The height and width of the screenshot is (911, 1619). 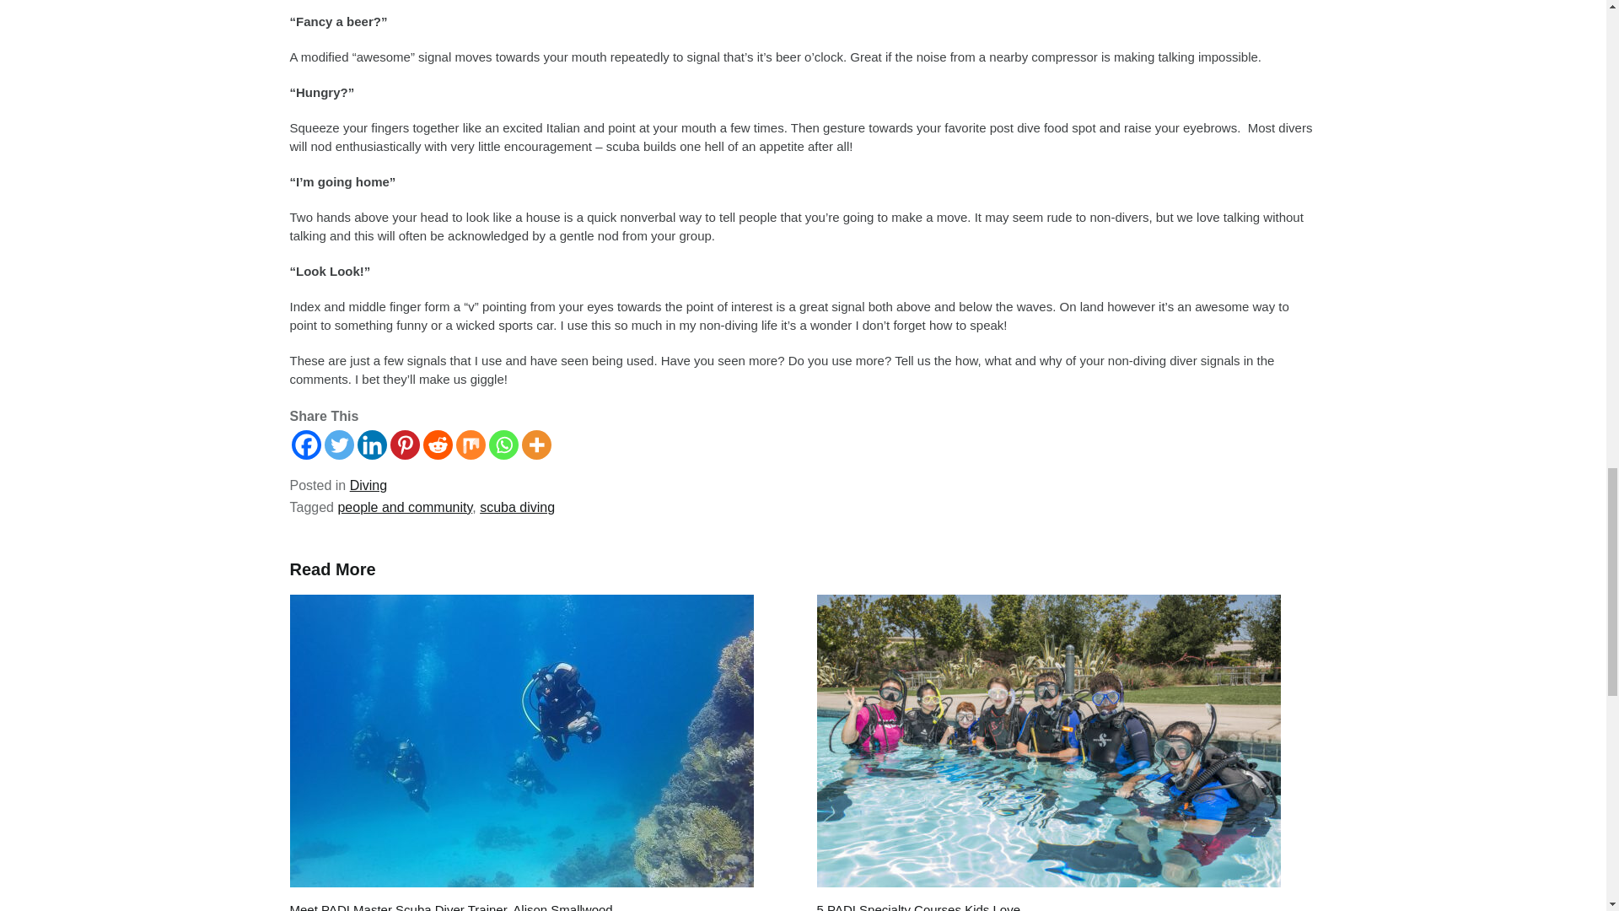 What do you see at coordinates (372, 445) in the screenshot?
I see `Linkedin` at bounding box center [372, 445].